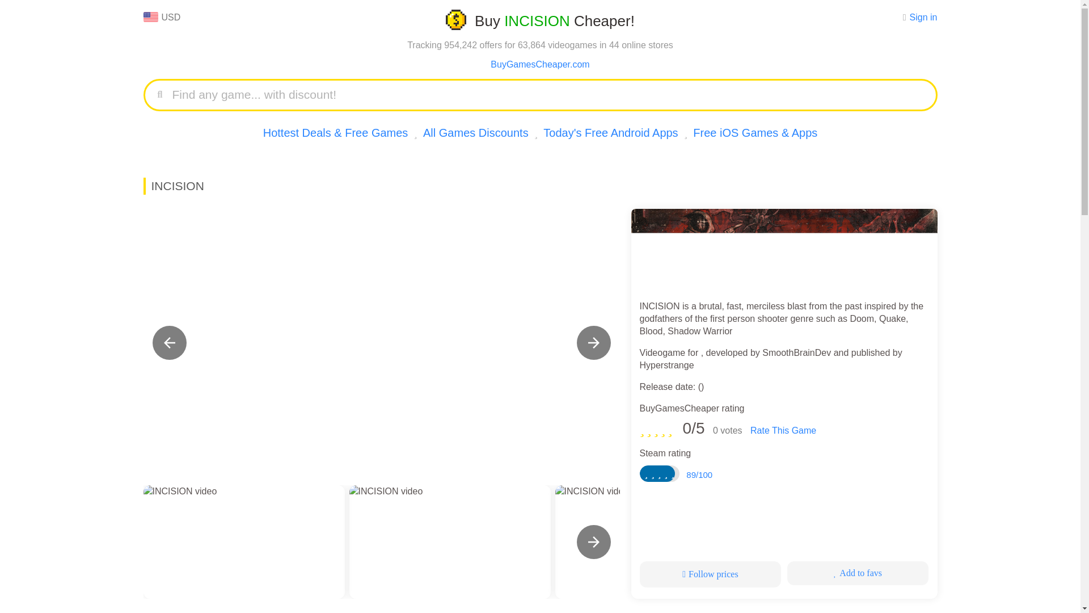 The image size is (1089, 613). Describe the element at coordinates (923, 17) in the screenshot. I see `Sign in` at that location.